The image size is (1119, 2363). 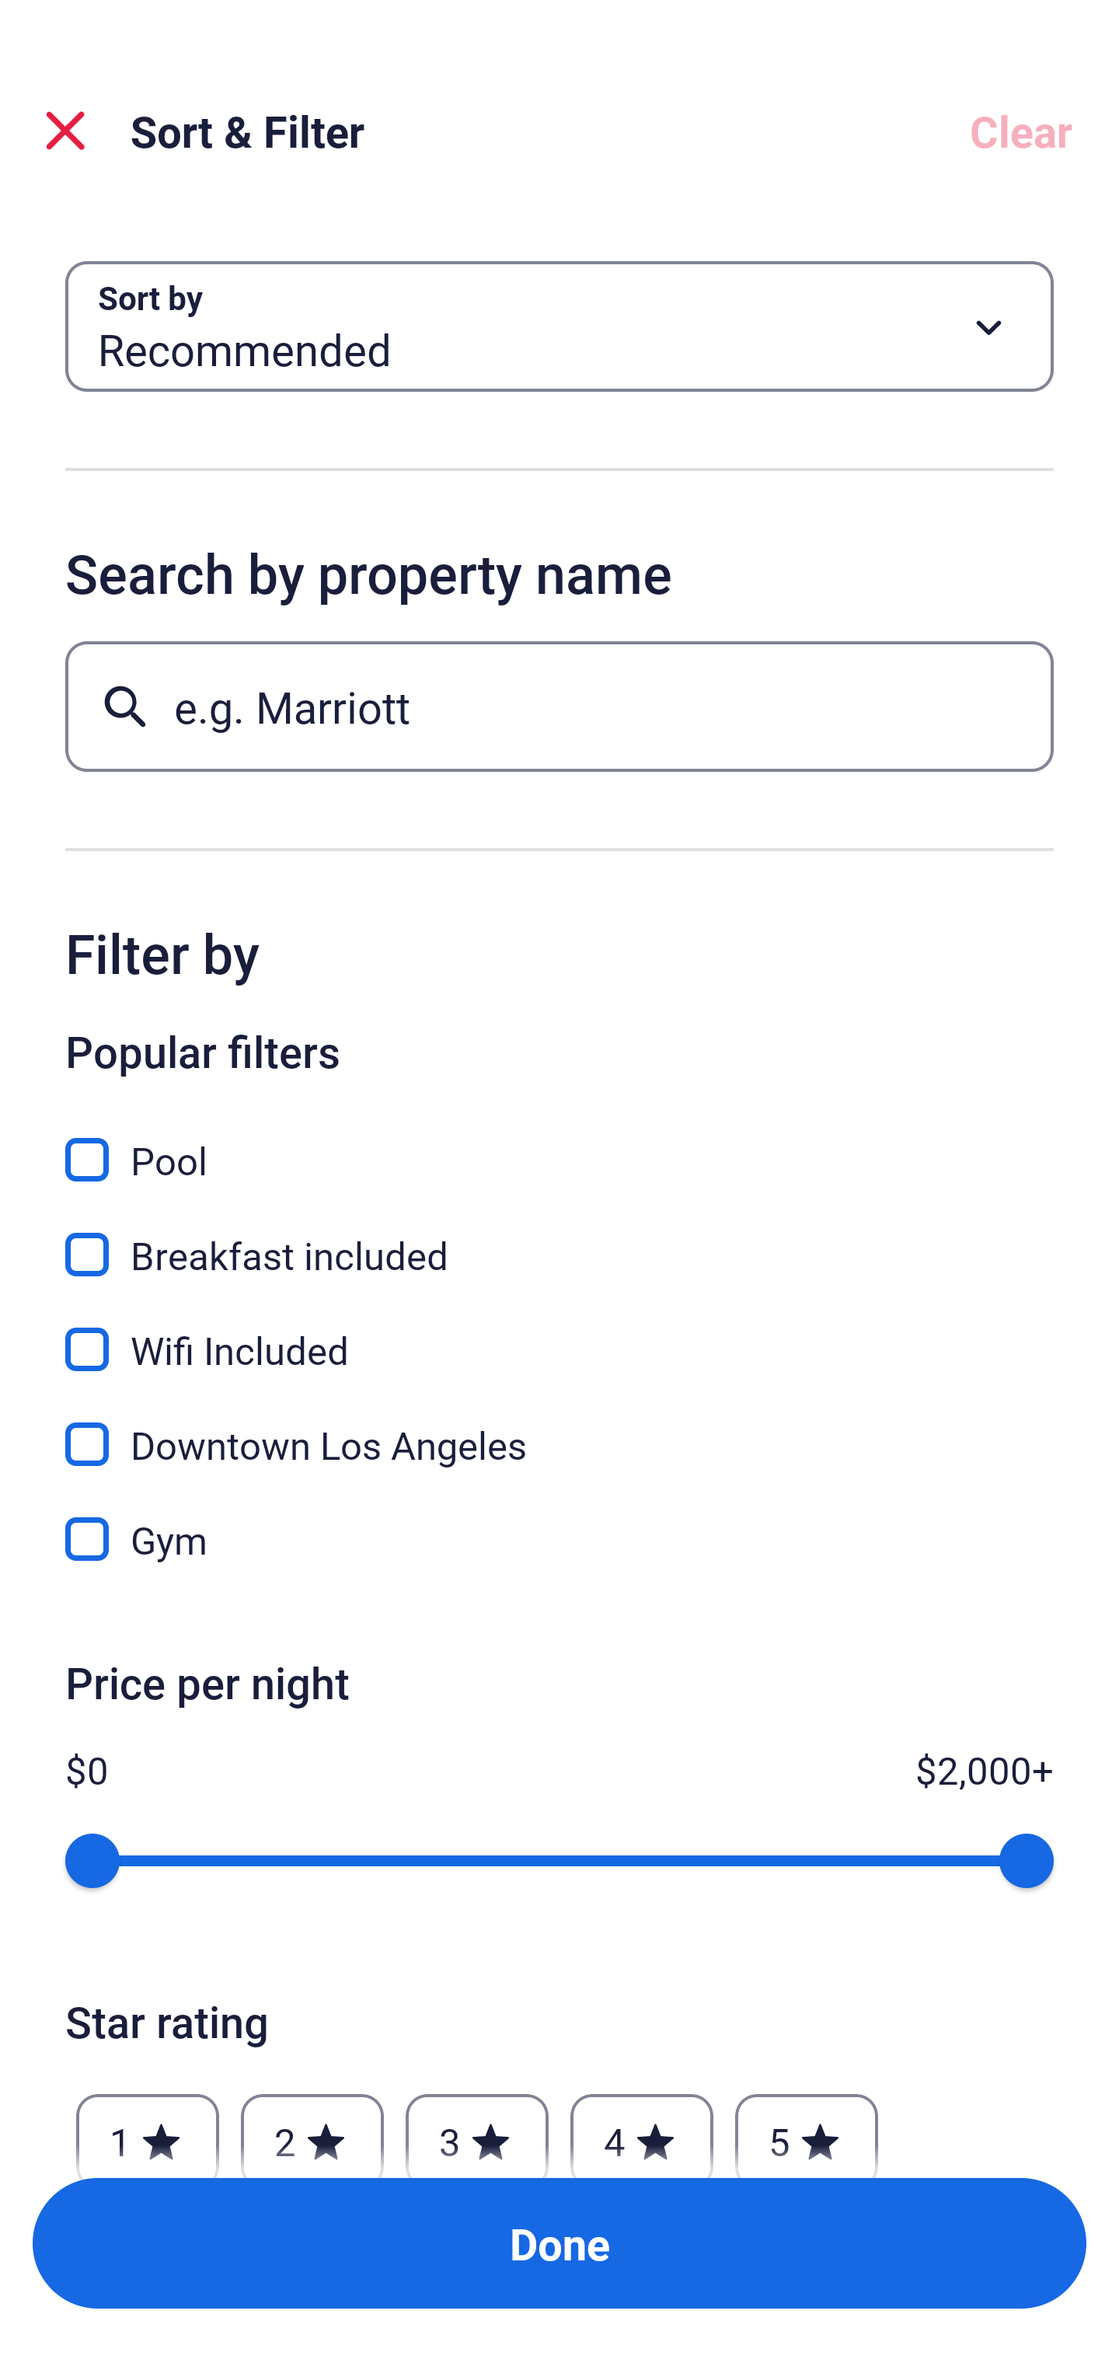 I want to click on 2, so click(x=312, y=2127).